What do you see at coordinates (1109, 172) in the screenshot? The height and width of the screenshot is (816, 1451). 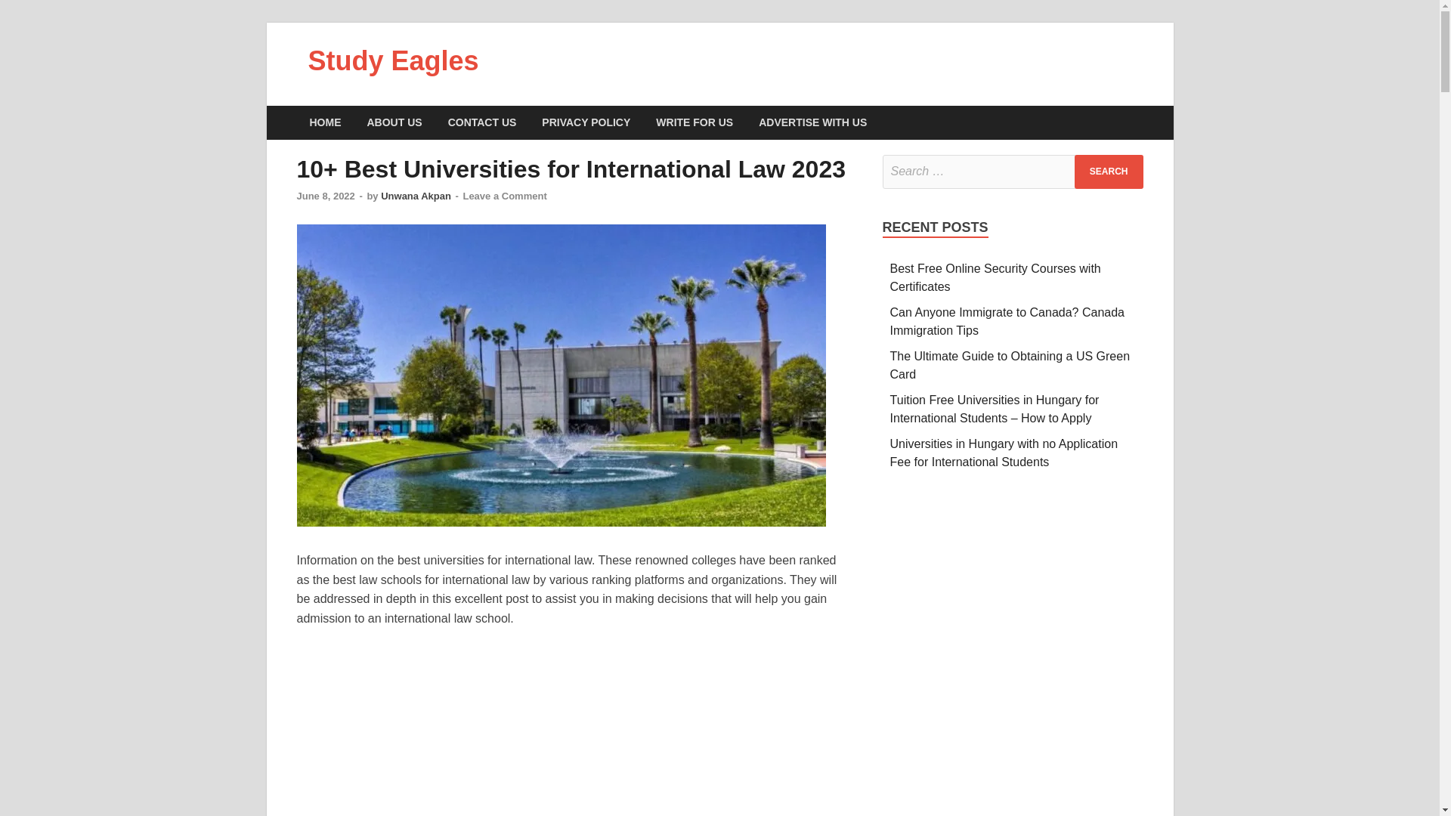 I see `Search` at bounding box center [1109, 172].